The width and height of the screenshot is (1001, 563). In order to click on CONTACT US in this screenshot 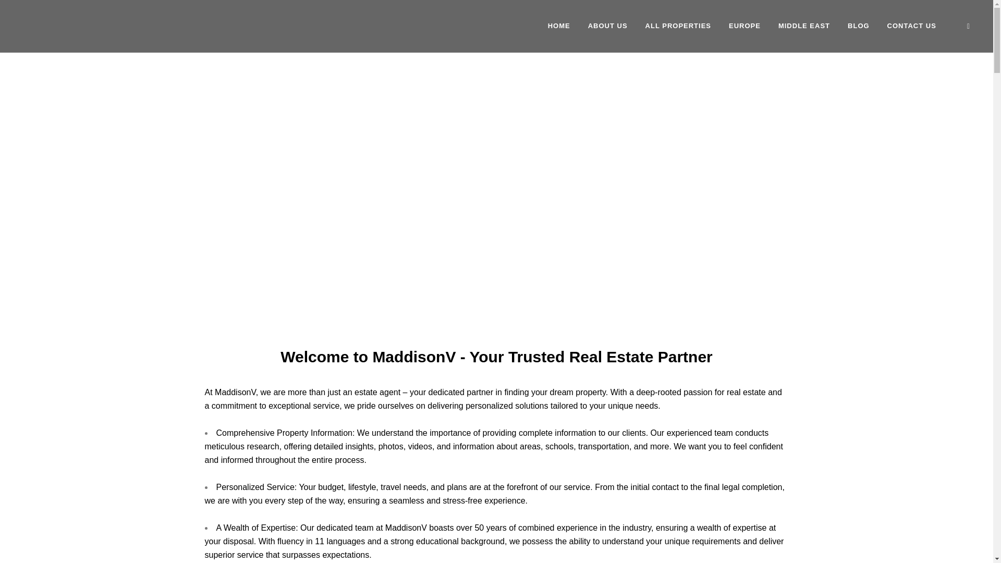, I will do `click(911, 26)`.